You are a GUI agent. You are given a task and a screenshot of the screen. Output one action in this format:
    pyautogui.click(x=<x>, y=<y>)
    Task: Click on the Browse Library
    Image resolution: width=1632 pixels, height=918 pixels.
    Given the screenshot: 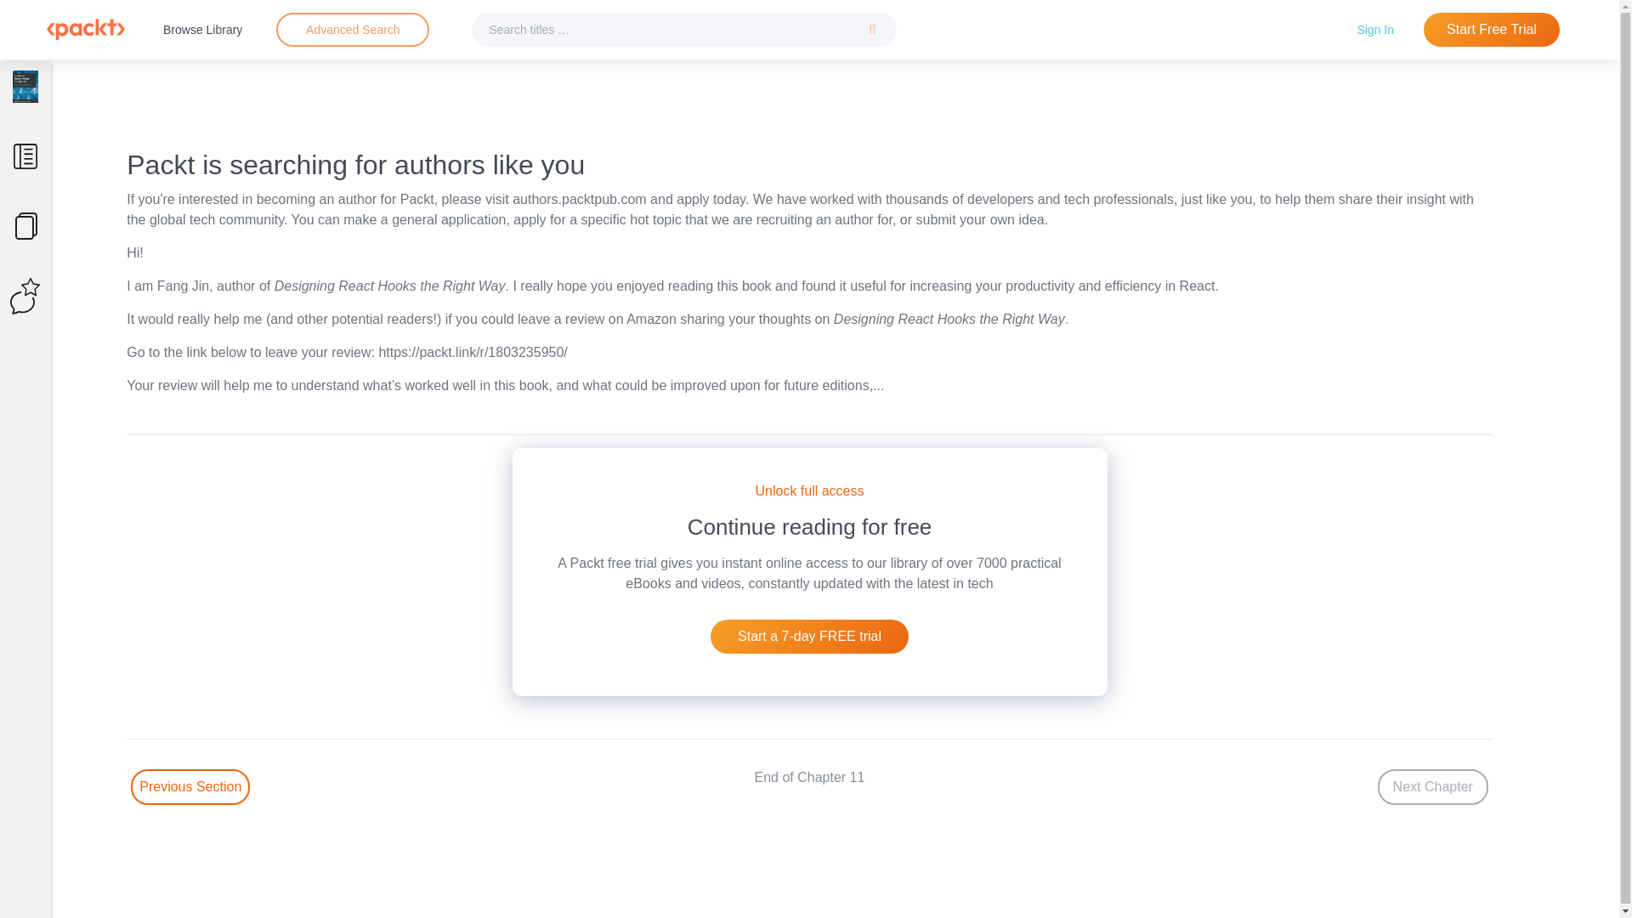 What is the action you would take?
    pyautogui.click(x=202, y=29)
    